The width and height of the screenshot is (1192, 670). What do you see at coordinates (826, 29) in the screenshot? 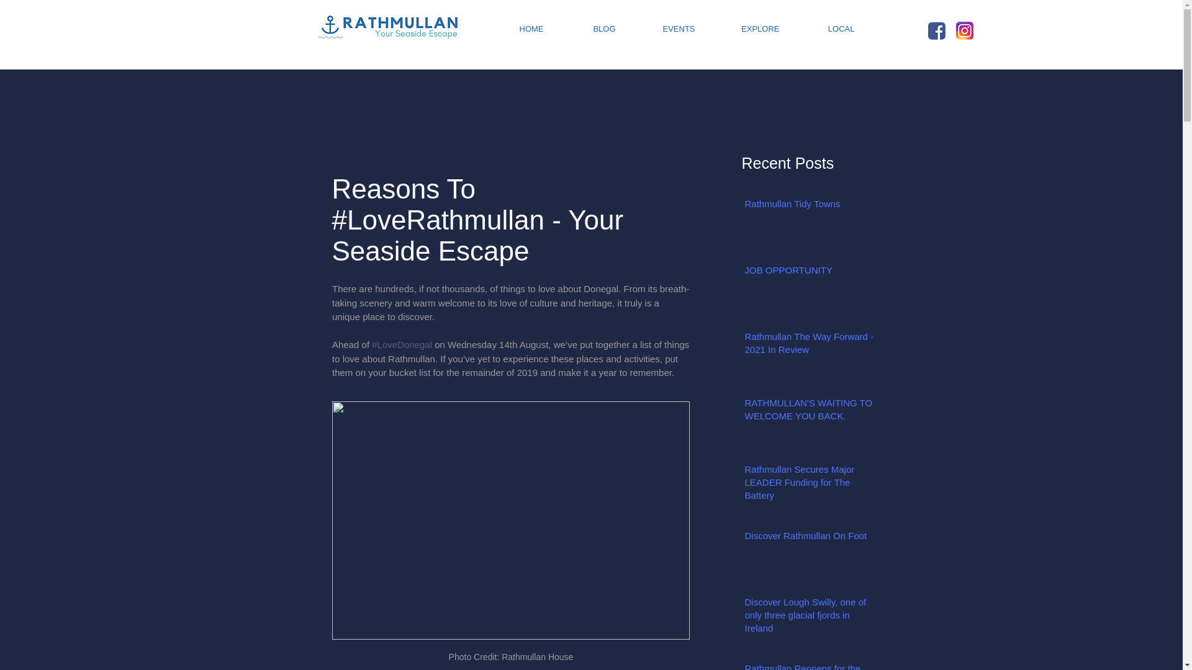
I see `LOCAL` at bounding box center [826, 29].